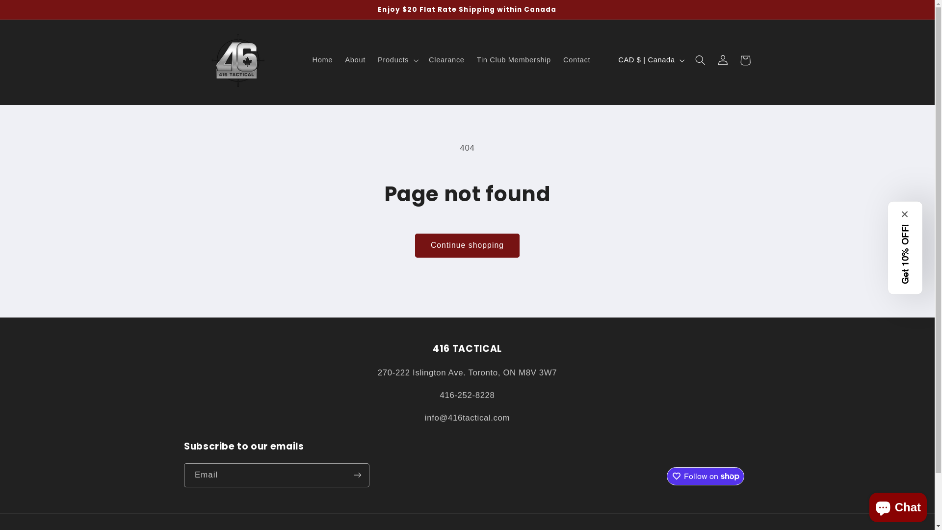 The image size is (942, 530). What do you see at coordinates (651, 60) in the screenshot?
I see `CAD $ | Canada` at bounding box center [651, 60].